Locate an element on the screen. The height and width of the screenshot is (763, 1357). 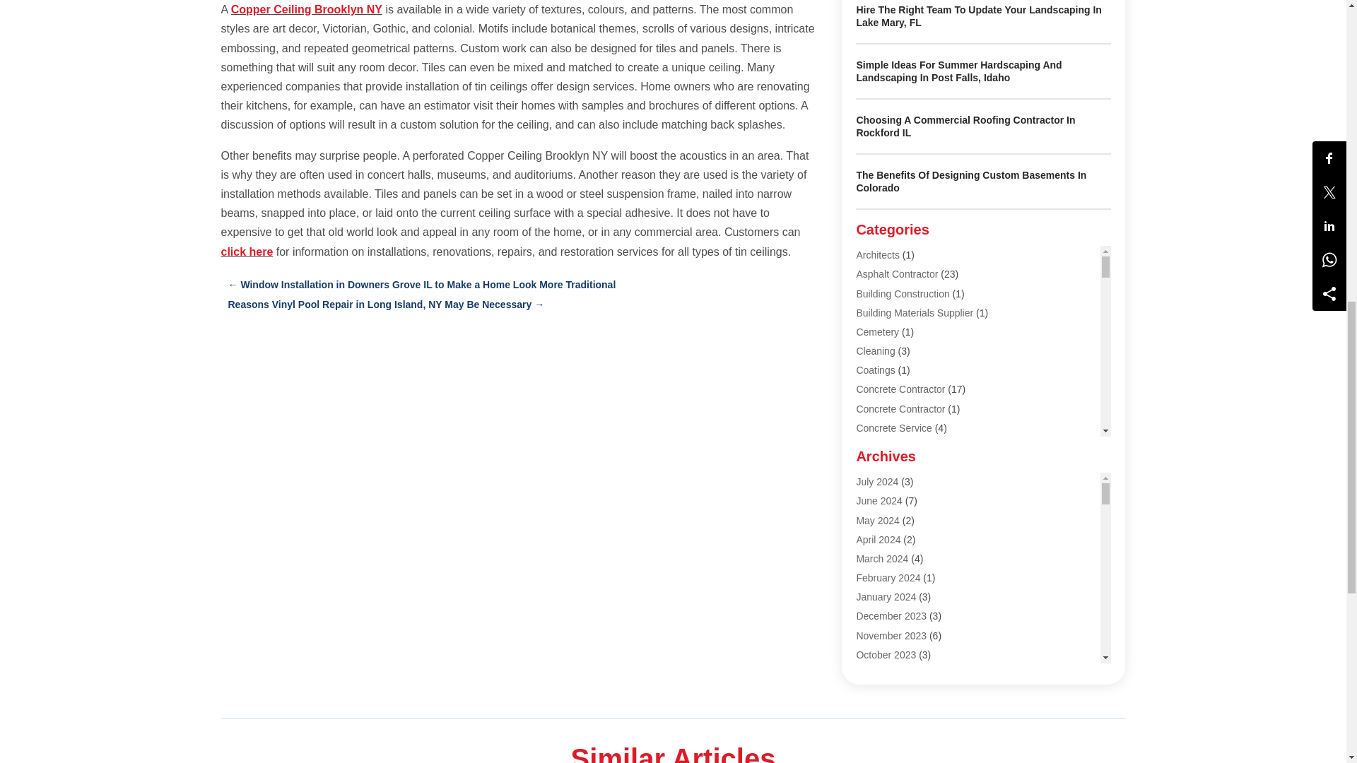
The Benefits Of Designing Custom Basements In Colorado is located at coordinates (971, 181).